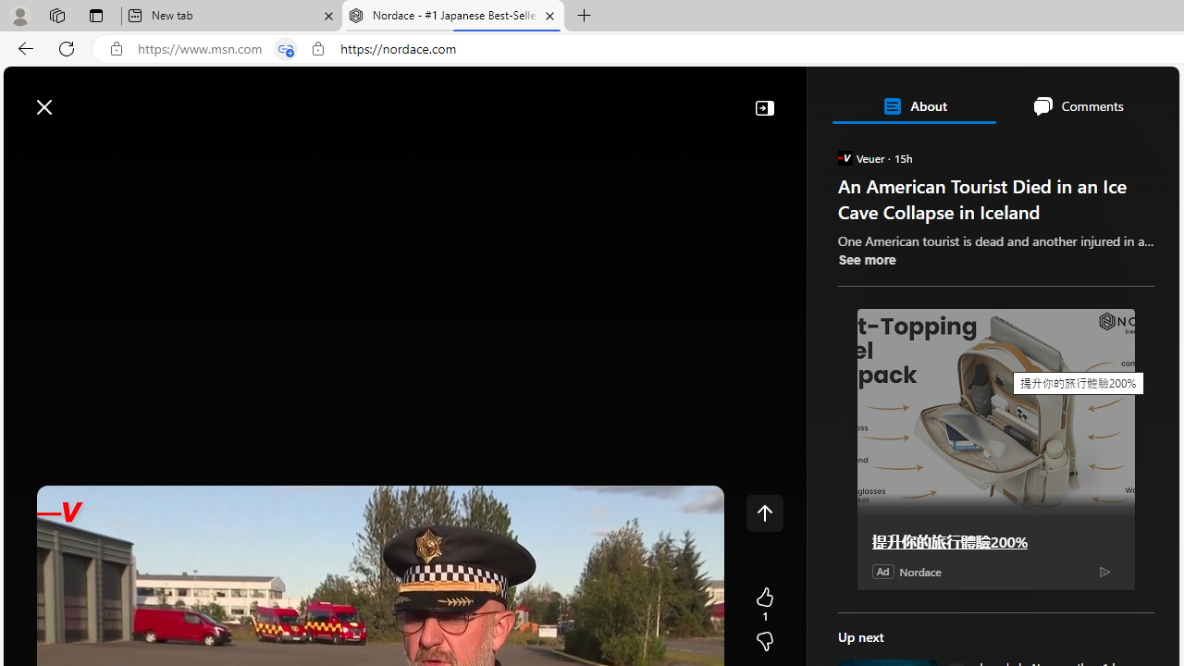 The image size is (1184, 666). Describe the element at coordinates (866, 259) in the screenshot. I see `See more` at that location.